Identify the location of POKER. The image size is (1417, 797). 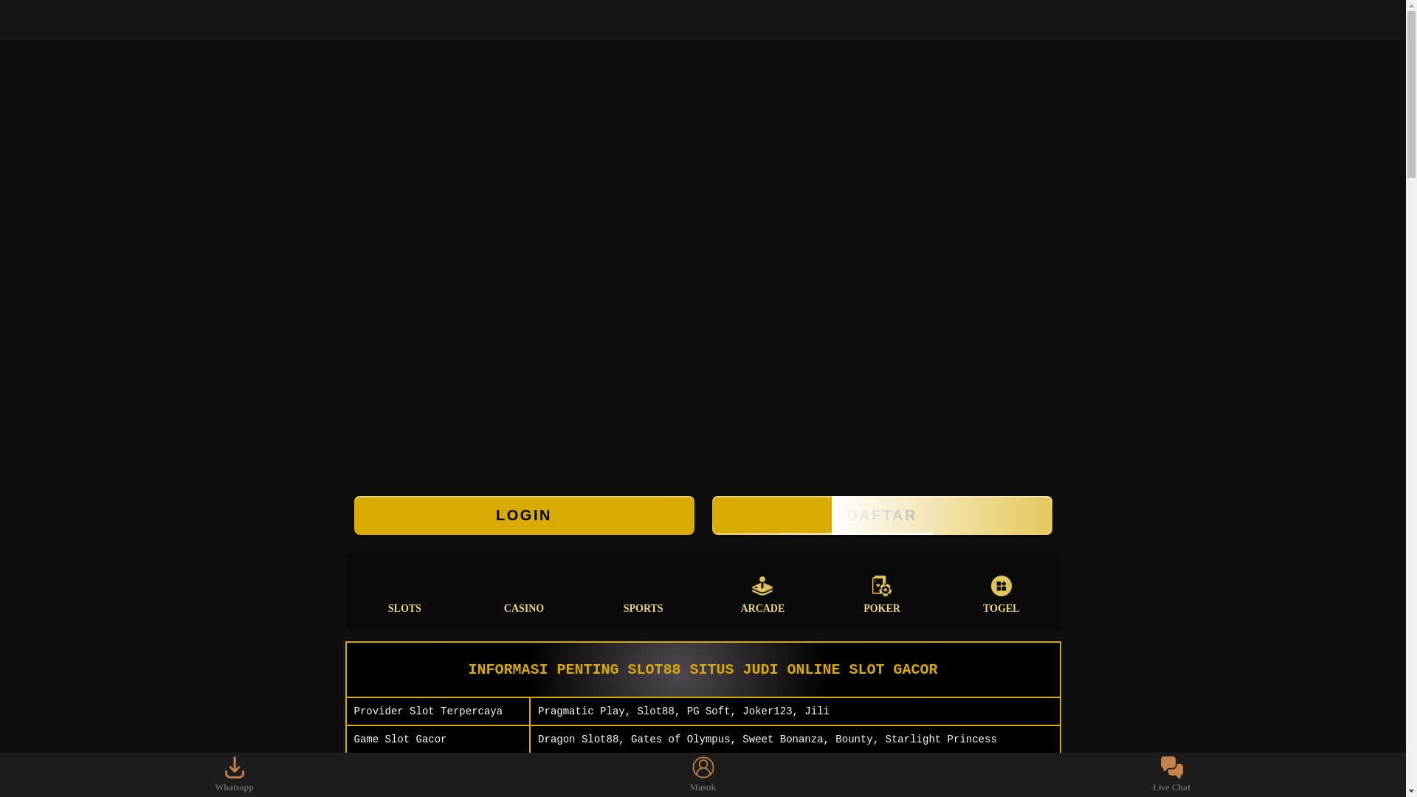
(882, 592).